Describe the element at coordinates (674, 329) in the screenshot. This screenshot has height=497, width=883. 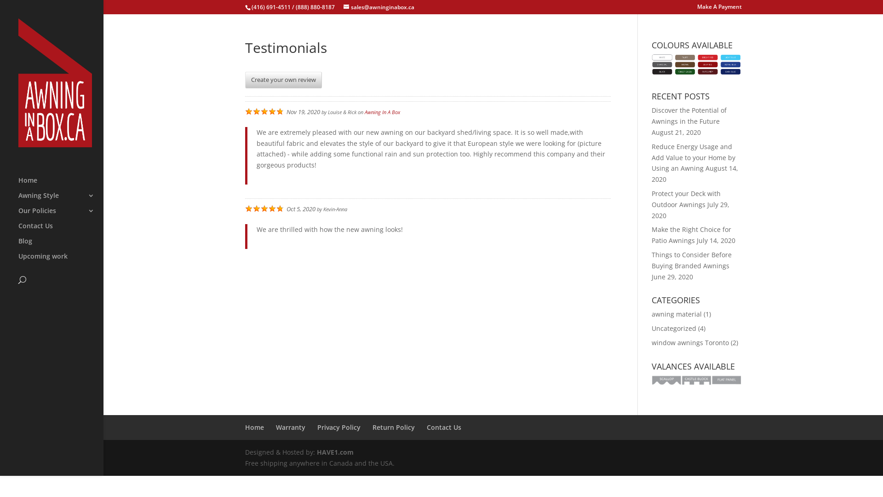
I see `Uncategorized` at that location.